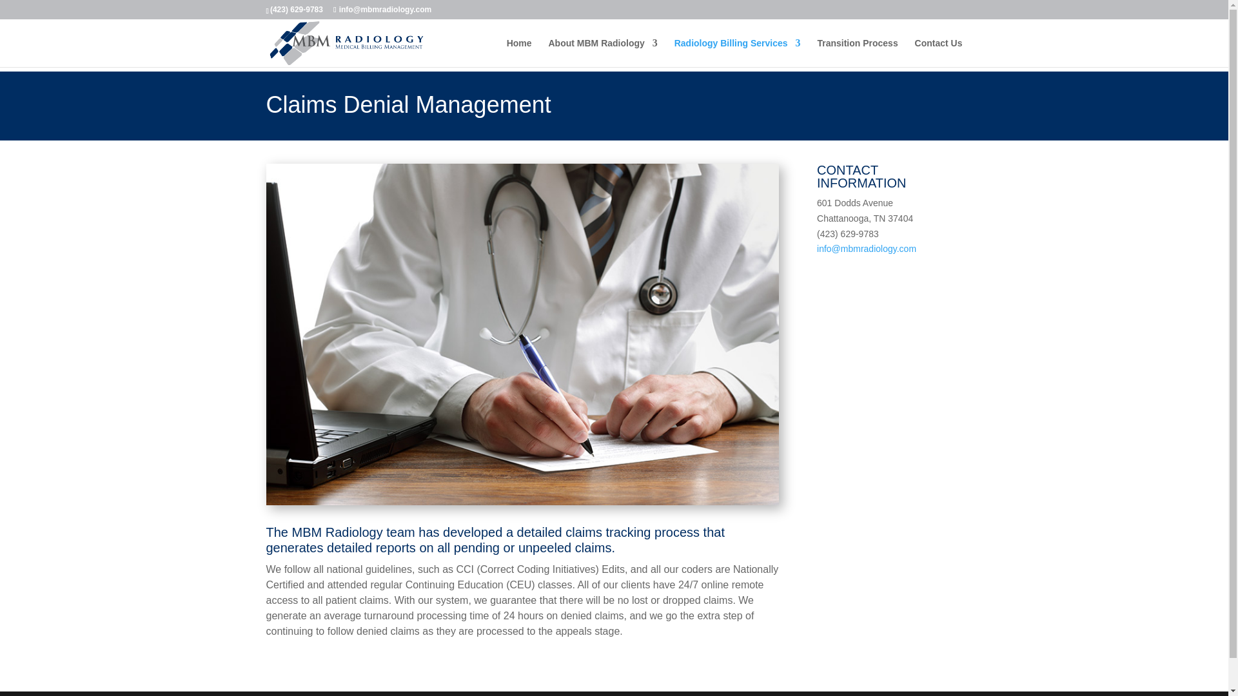 The width and height of the screenshot is (1238, 696). What do you see at coordinates (738, 53) in the screenshot?
I see `Radiology Billing Services` at bounding box center [738, 53].